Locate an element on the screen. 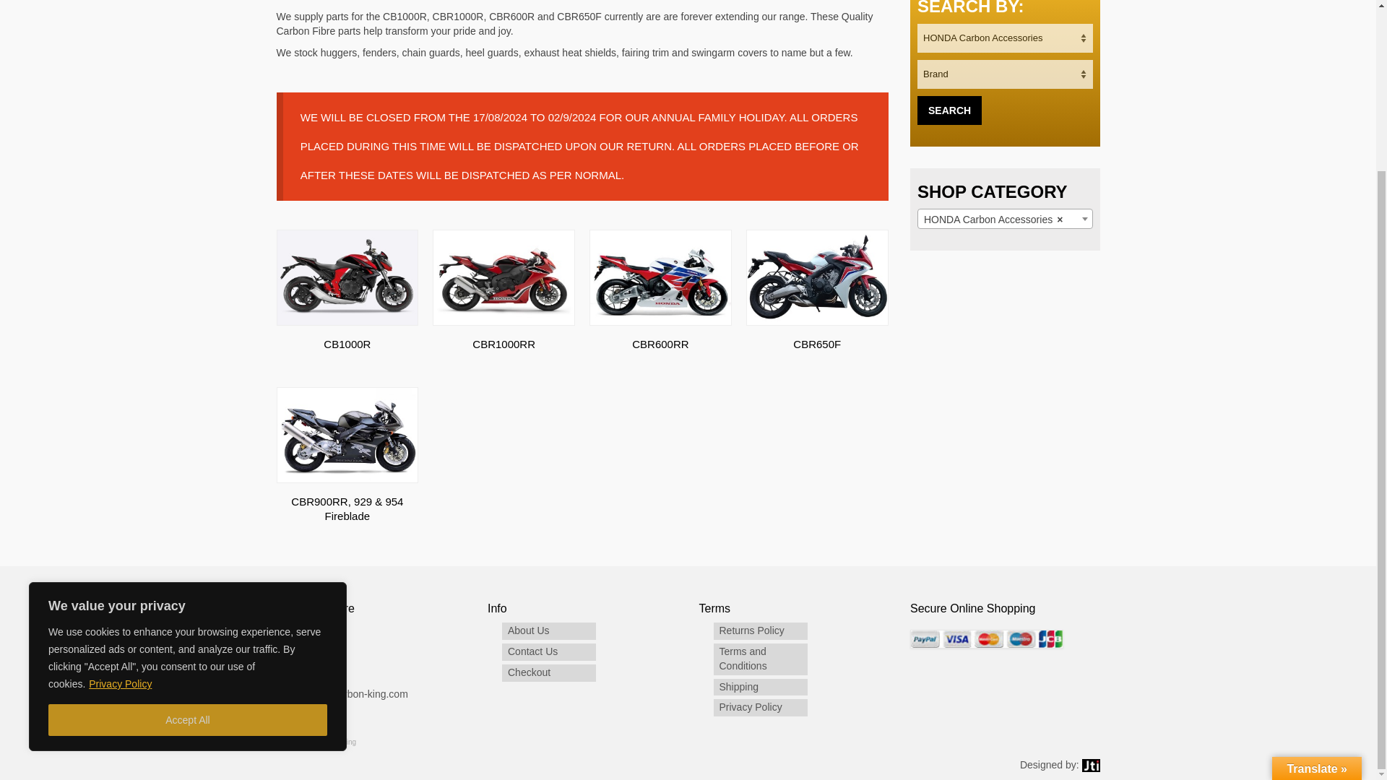  CBR1000RR is located at coordinates (504, 300).